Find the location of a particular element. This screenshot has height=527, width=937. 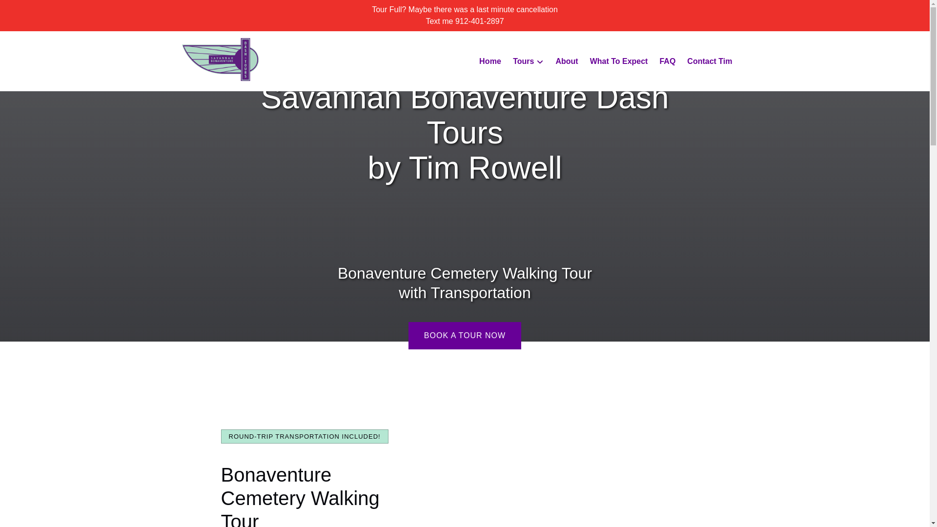

Tours is located at coordinates (528, 61).